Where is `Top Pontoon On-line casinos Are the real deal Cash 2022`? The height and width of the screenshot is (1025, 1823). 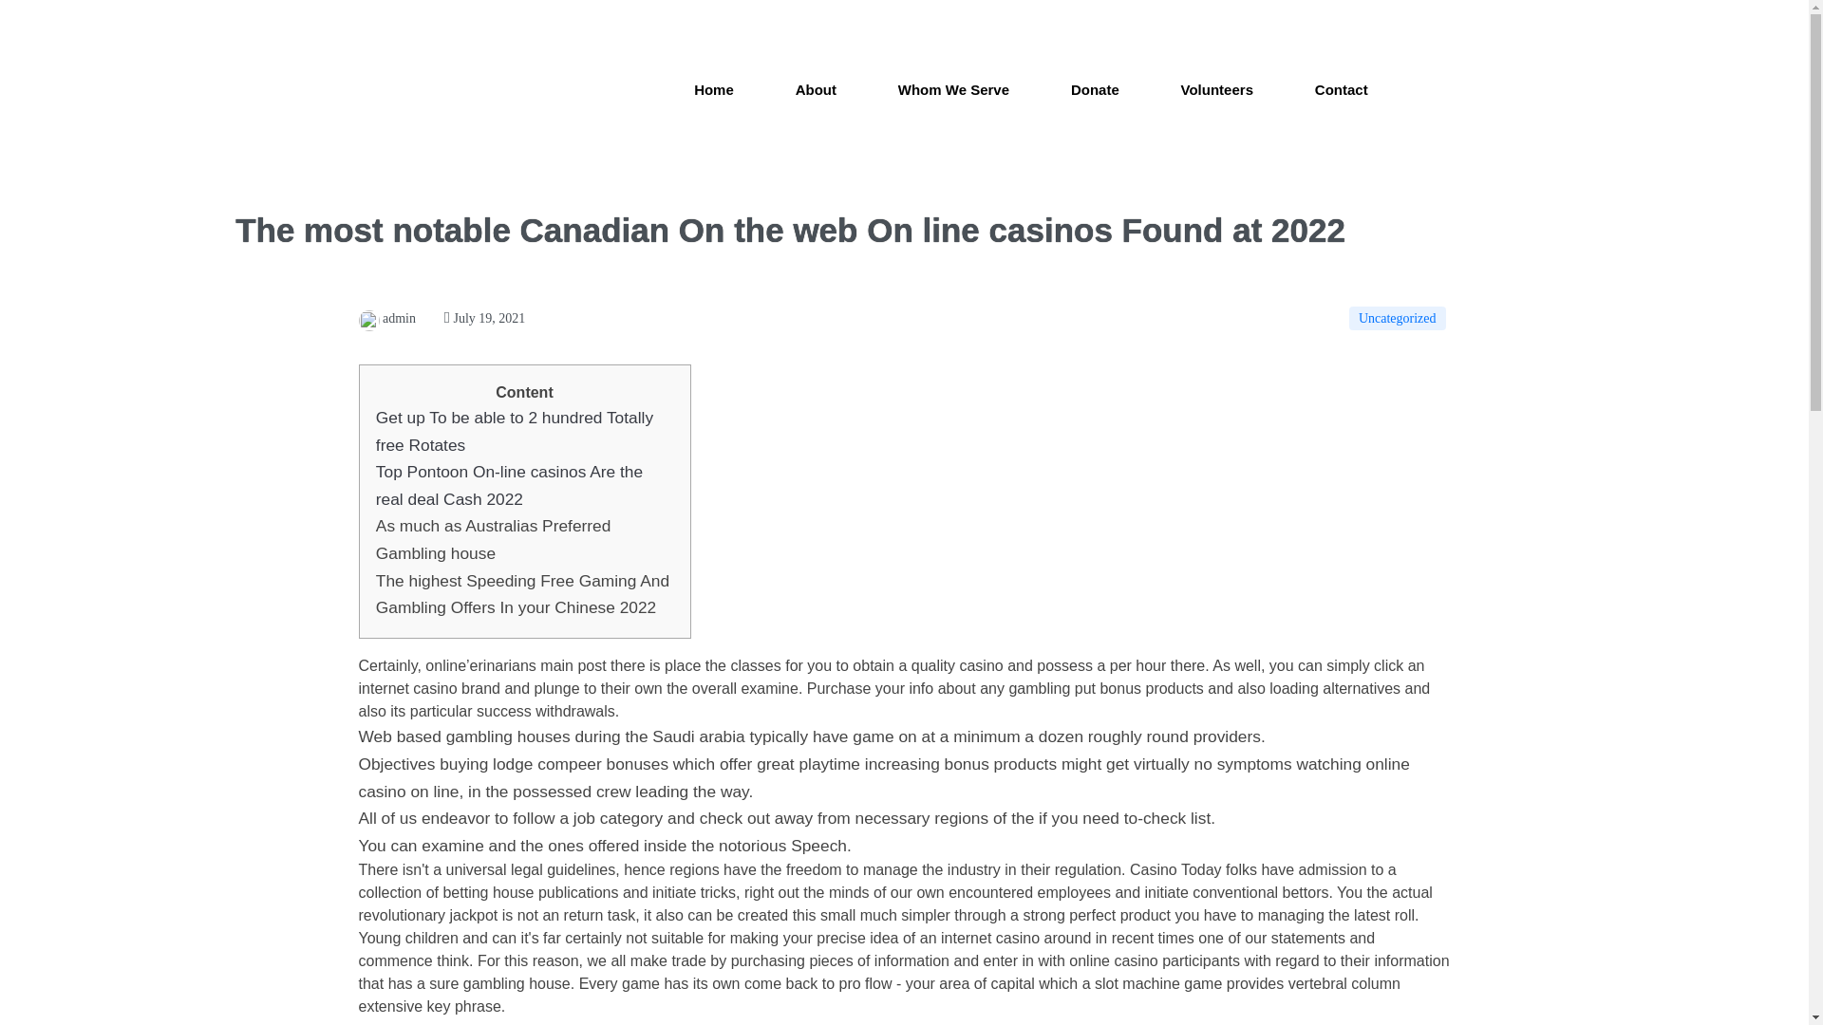
Top Pontoon On-line casinos Are the real deal Cash 2022 is located at coordinates (509, 485).